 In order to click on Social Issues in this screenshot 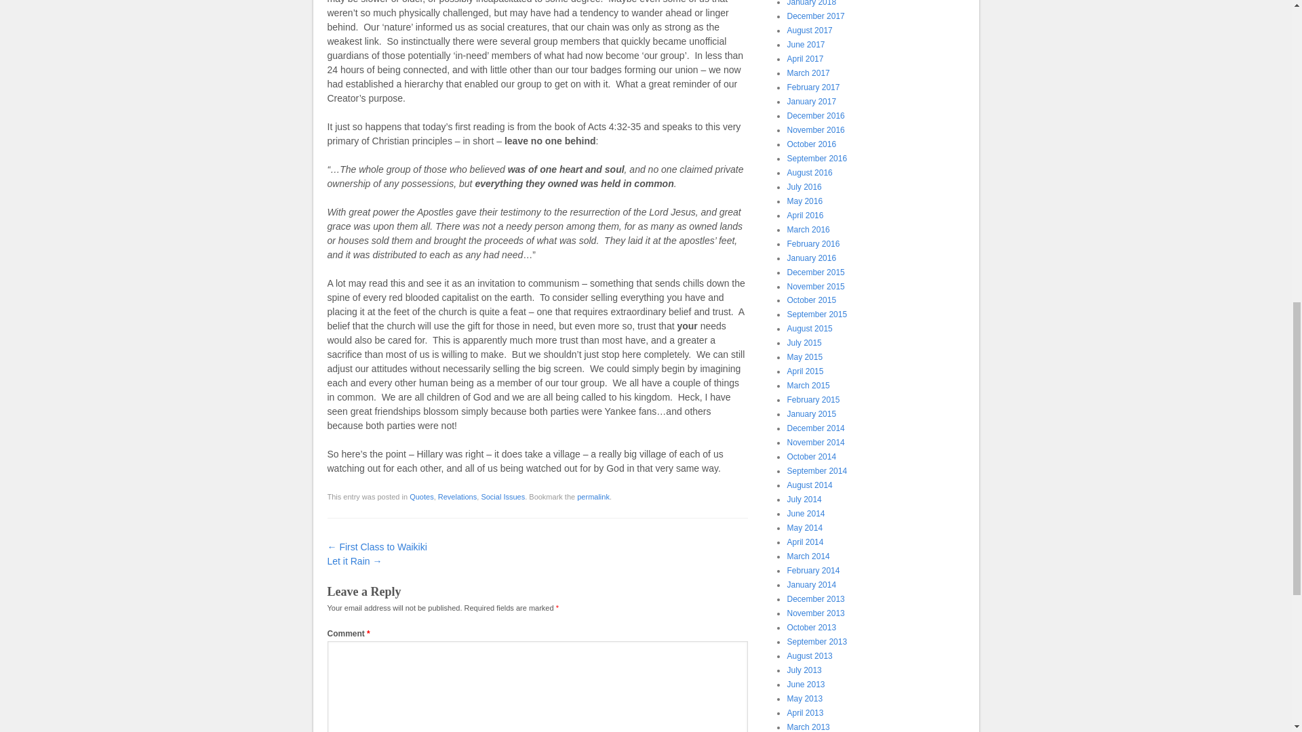, I will do `click(502, 496)`.